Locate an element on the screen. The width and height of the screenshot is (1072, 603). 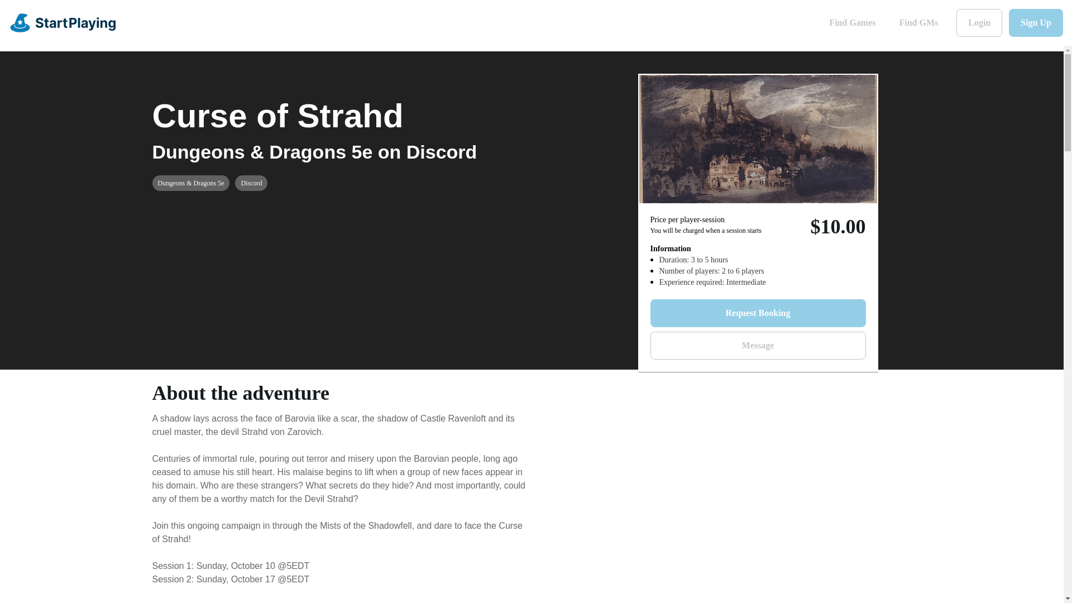
Request Booking is located at coordinates (757, 313).